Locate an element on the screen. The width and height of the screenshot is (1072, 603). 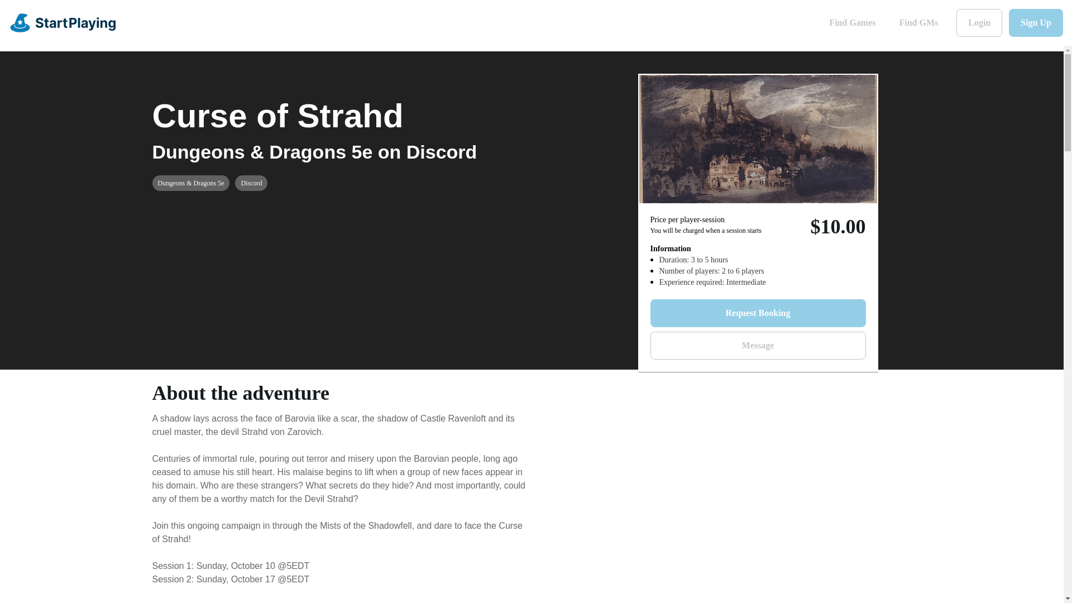
Request Booking is located at coordinates (757, 313).